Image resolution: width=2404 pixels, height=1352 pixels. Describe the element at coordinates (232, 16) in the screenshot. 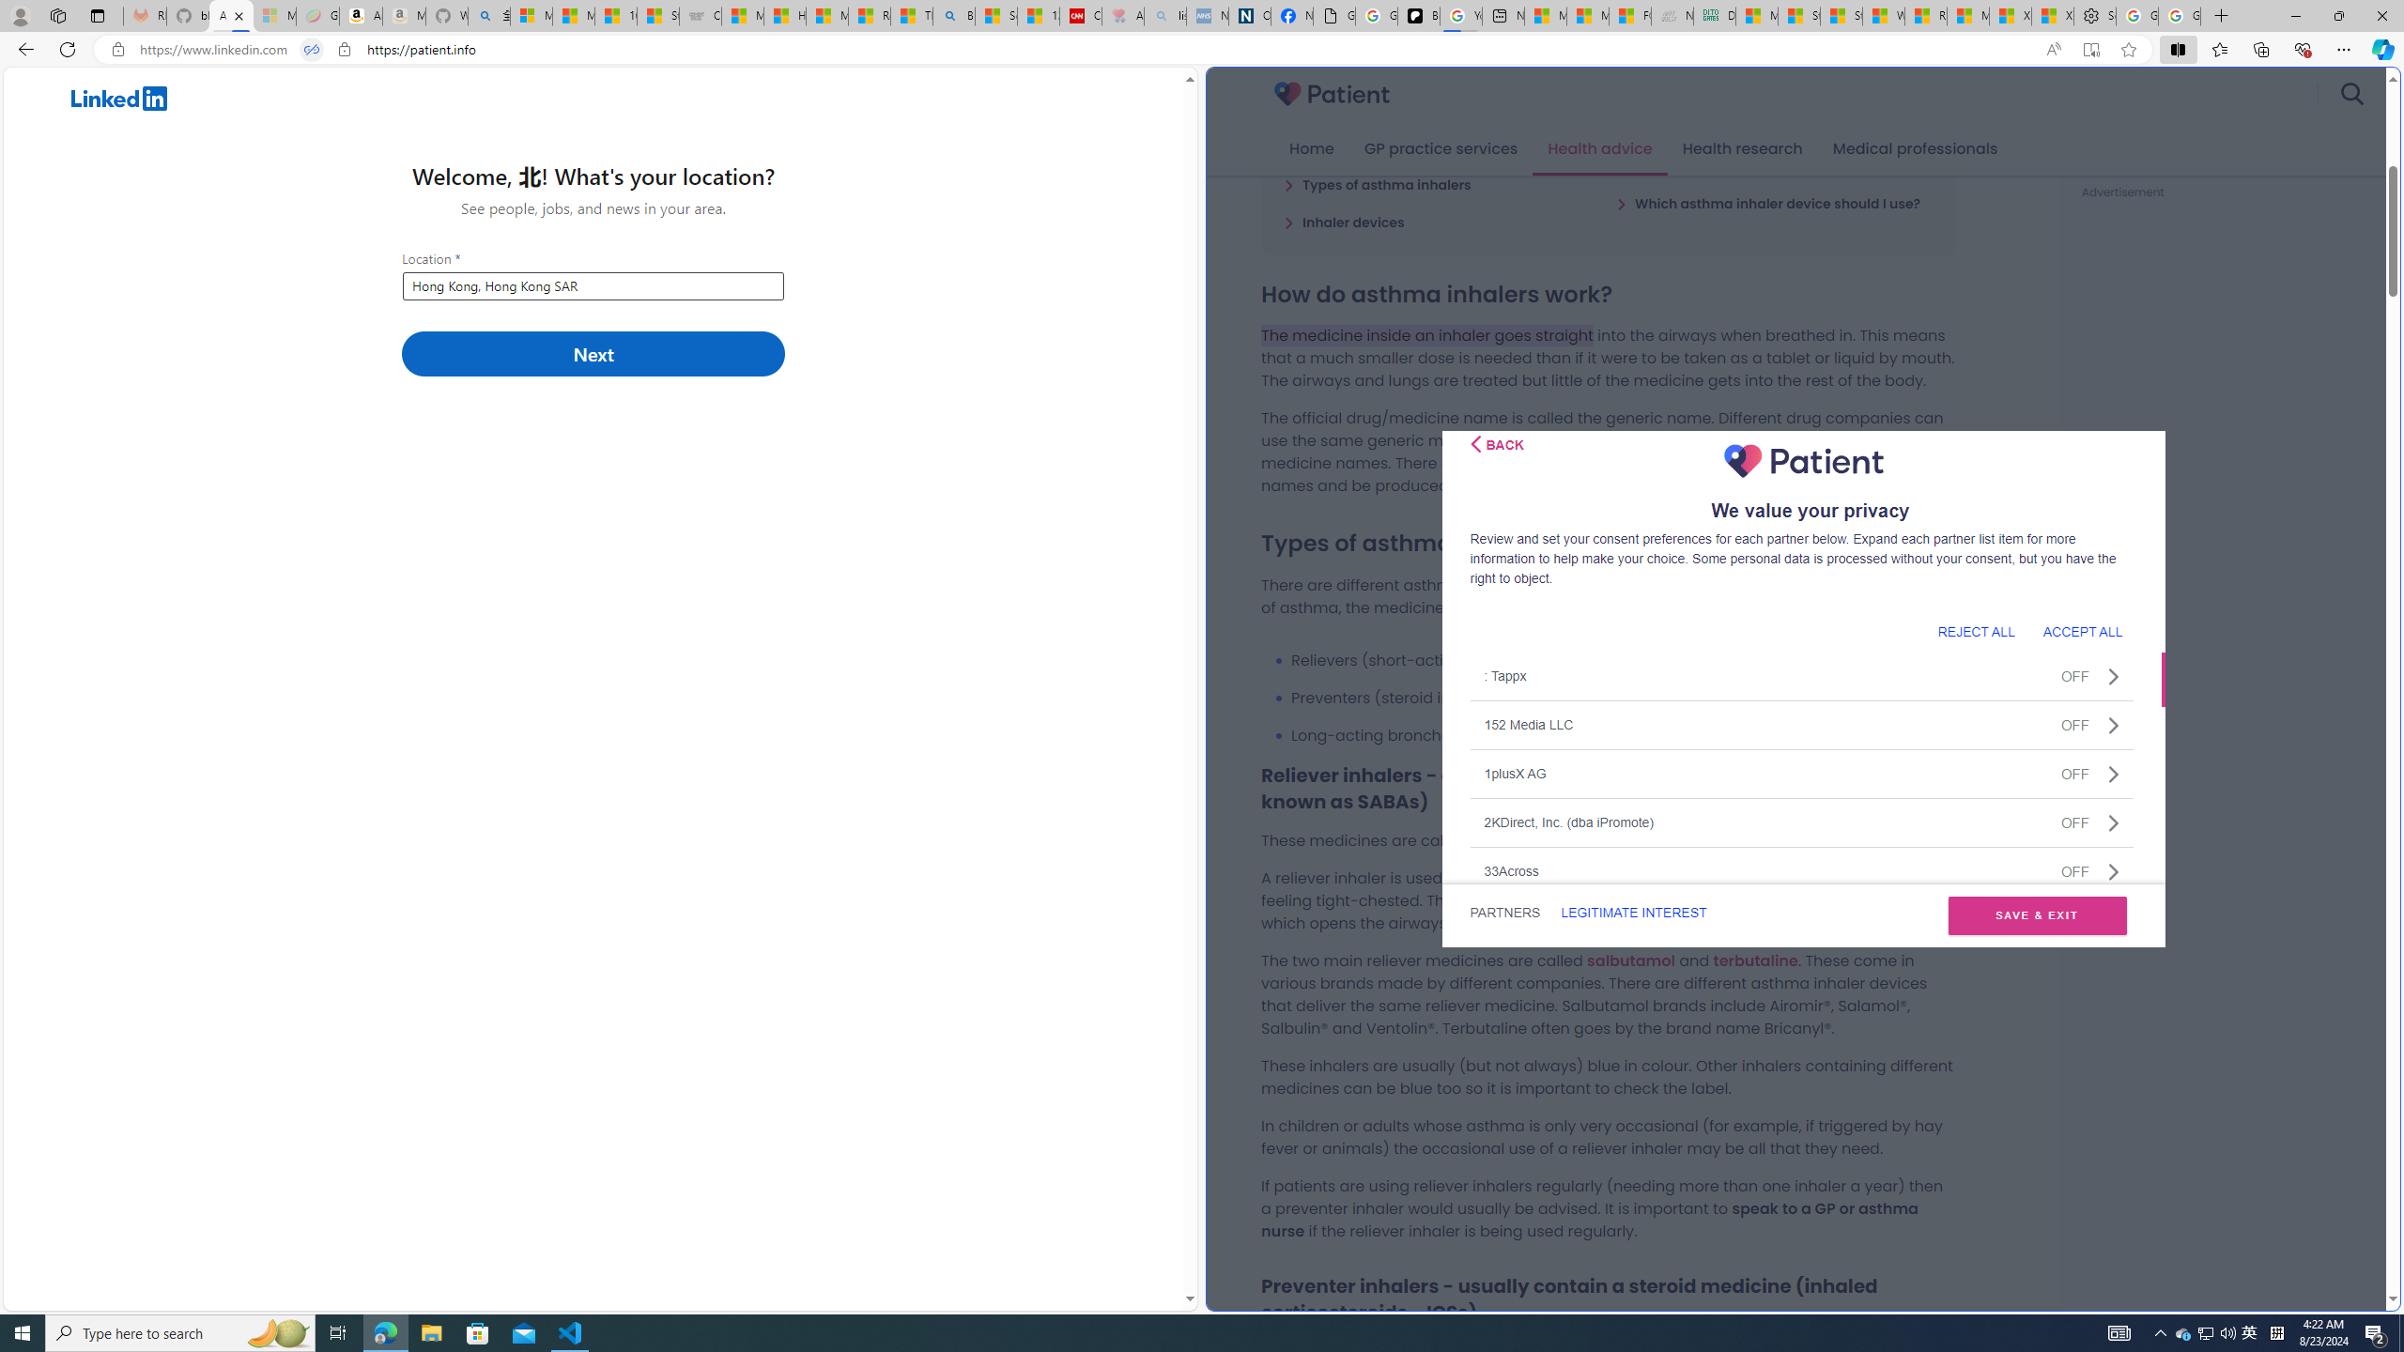

I see `Asthma Inhalers: Names and Types` at that location.